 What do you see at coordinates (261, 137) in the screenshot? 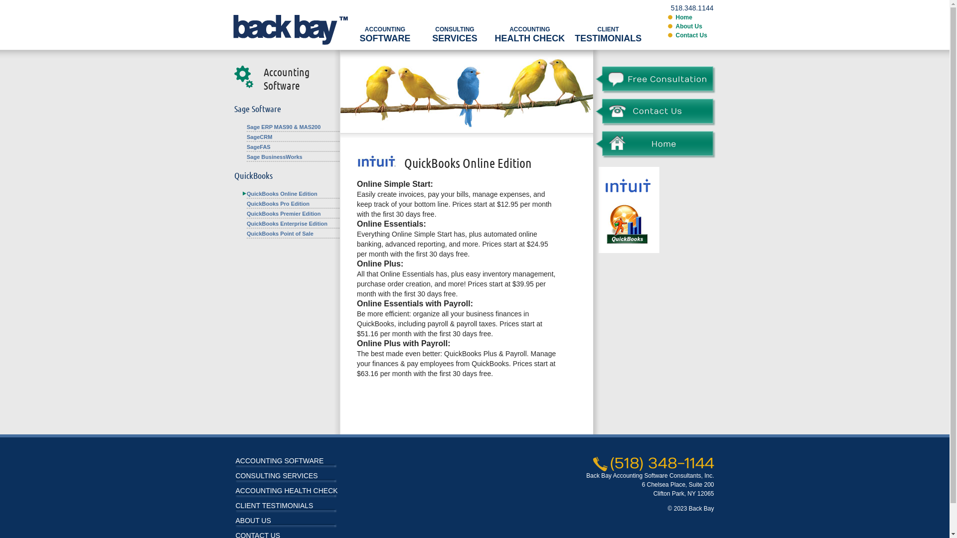
I see `SageCRM` at bounding box center [261, 137].